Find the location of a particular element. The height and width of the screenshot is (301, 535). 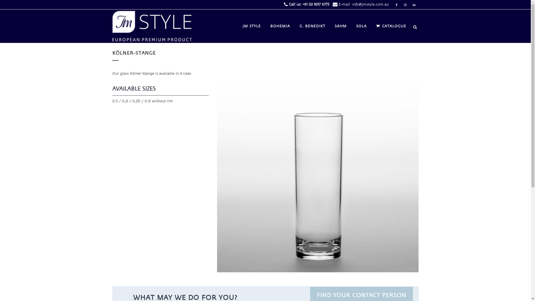

JM STYLE is located at coordinates (252, 26).